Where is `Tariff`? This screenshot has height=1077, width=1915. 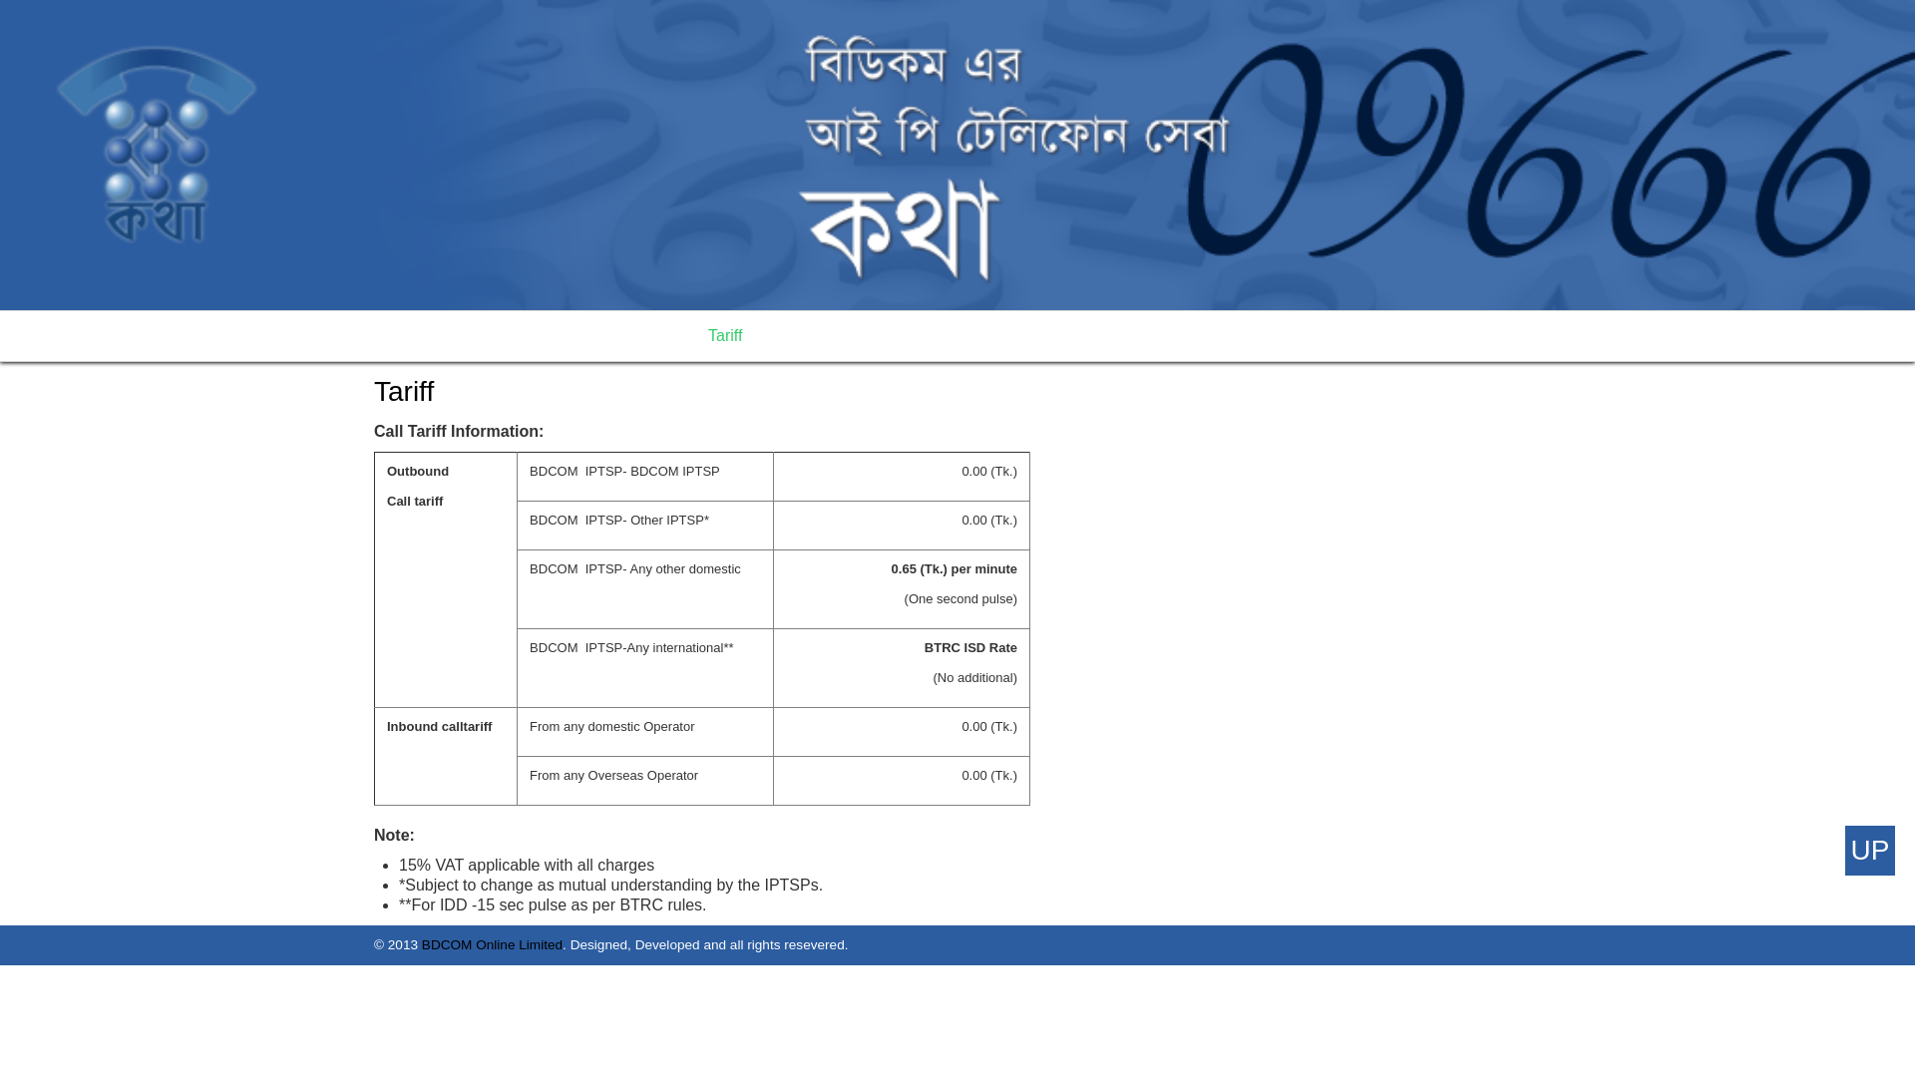 Tariff is located at coordinates (404, 391).